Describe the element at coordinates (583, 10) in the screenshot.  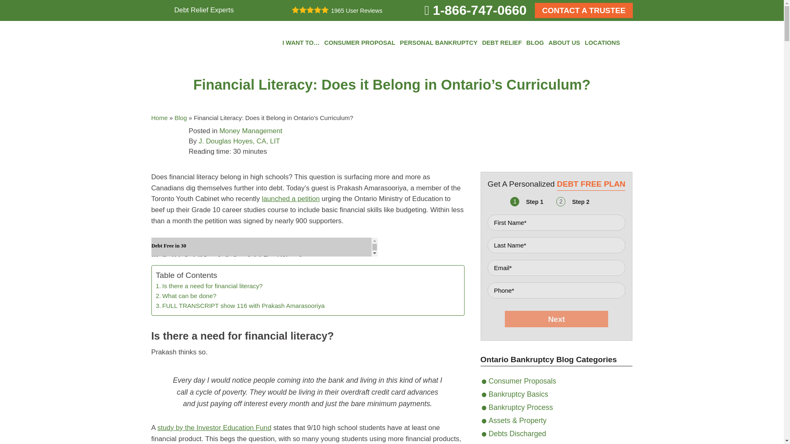
I see `CONTACT A TRUSTEE` at that location.